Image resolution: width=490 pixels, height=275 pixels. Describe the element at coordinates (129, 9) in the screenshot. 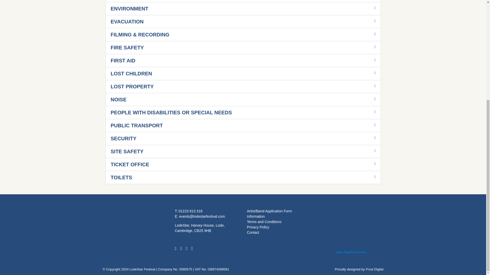

I see `ENVIRONMENT` at that location.